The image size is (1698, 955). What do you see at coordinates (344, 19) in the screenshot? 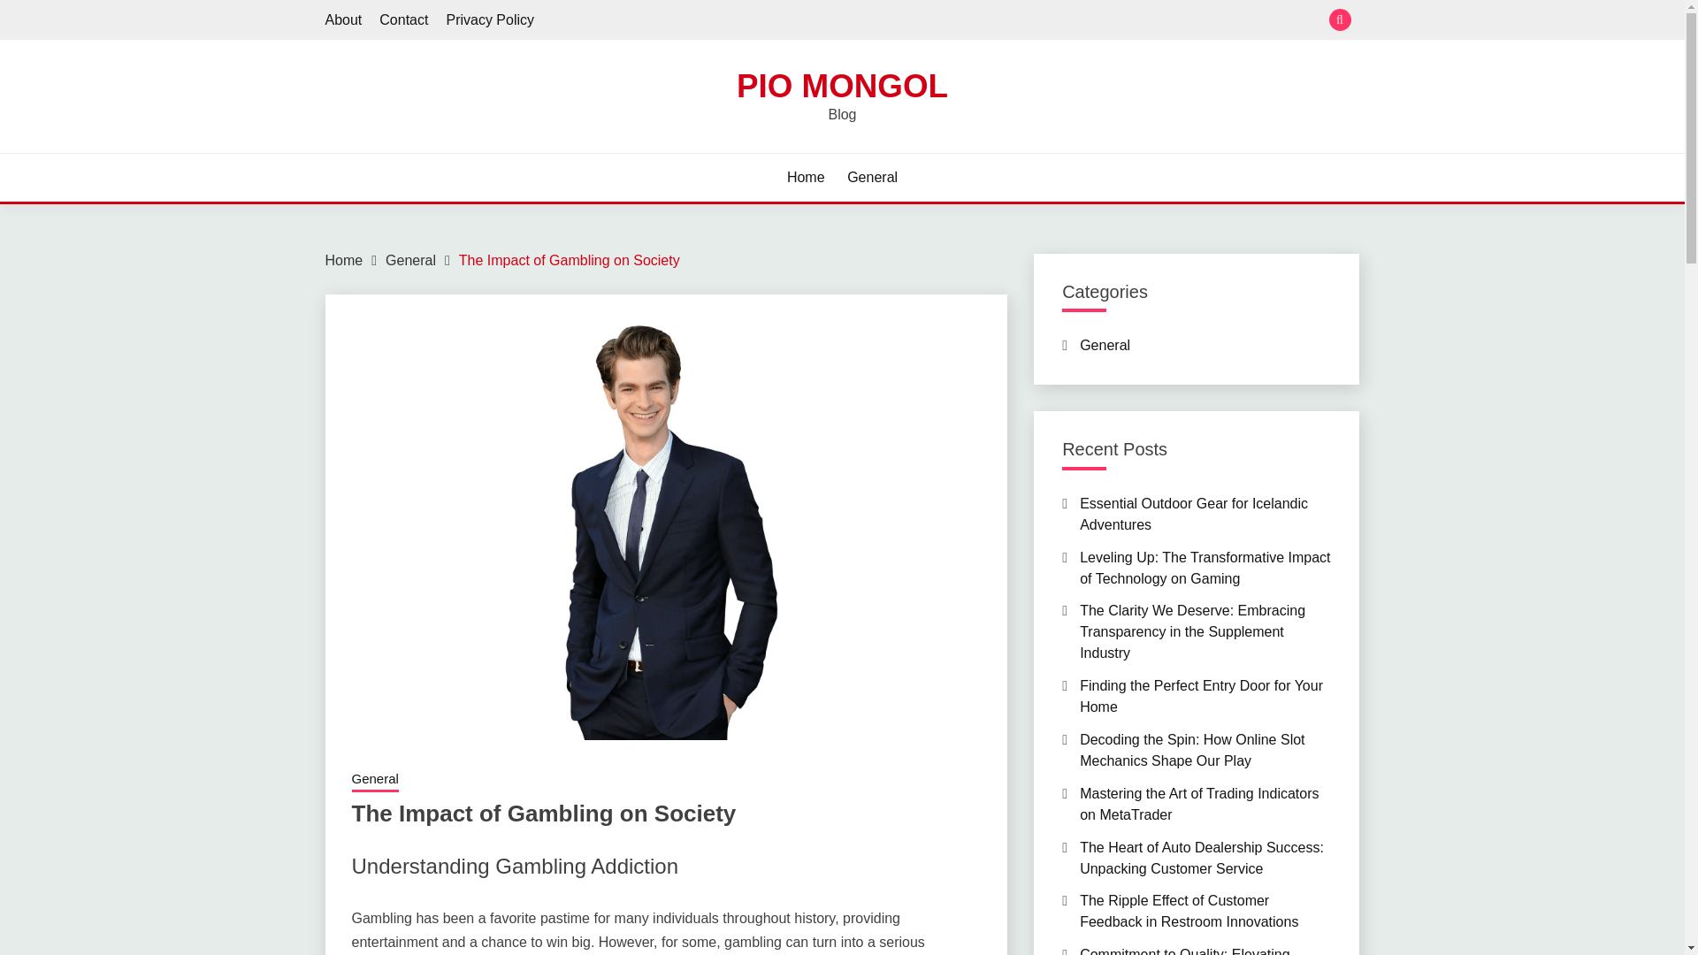
I see `About` at bounding box center [344, 19].